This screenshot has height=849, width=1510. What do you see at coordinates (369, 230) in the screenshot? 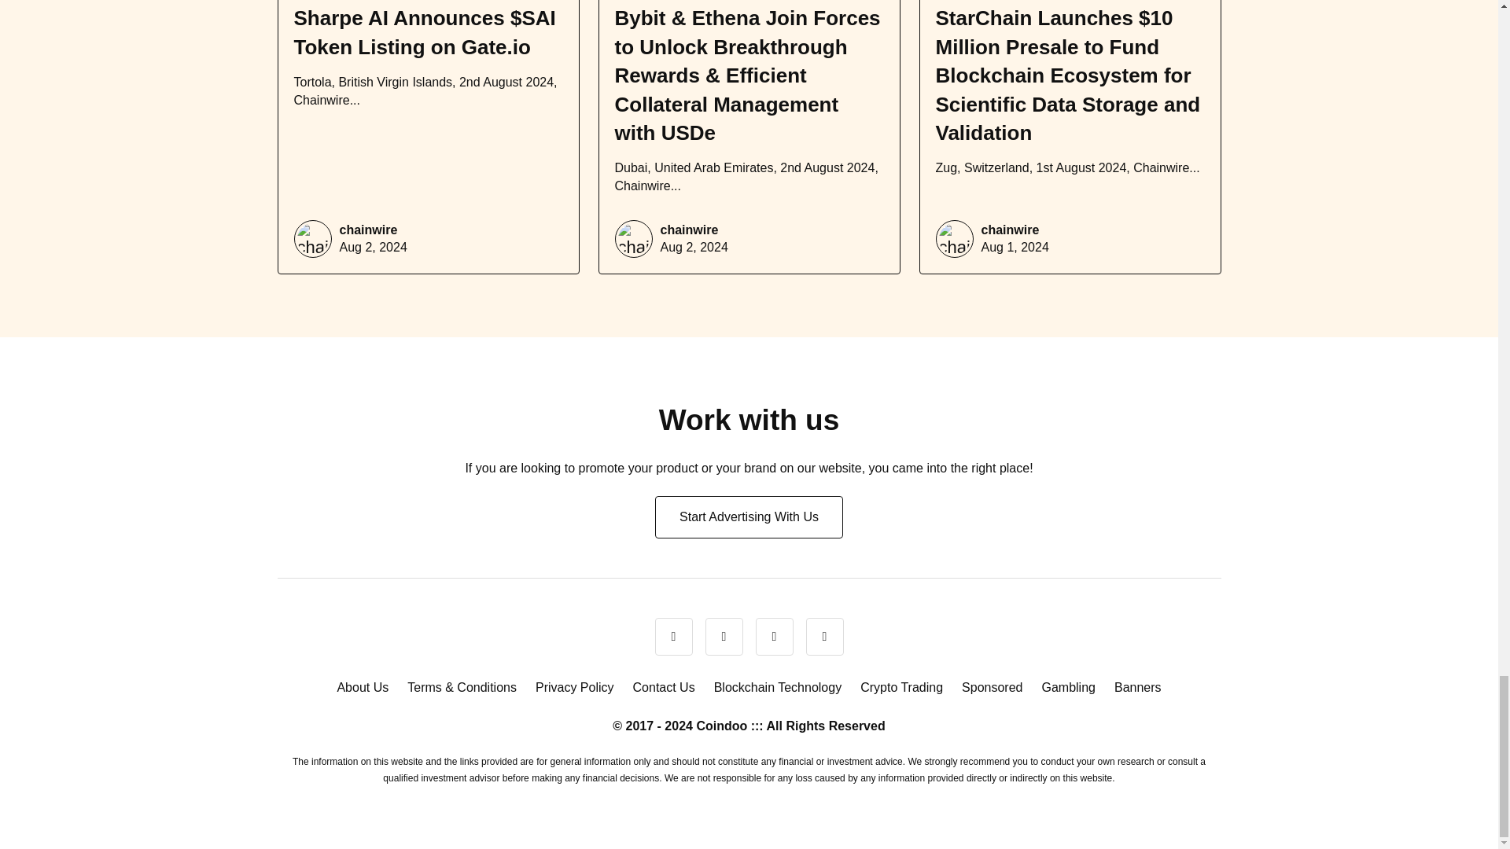
I see `chainwire` at bounding box center [369, 230].